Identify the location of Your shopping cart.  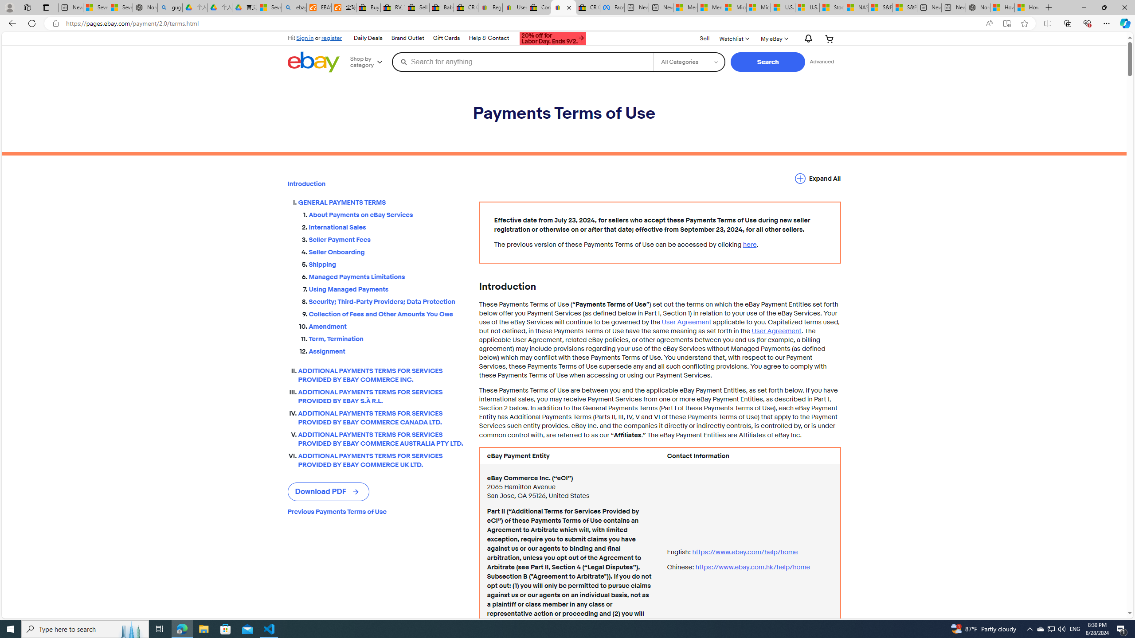
(830, 38).